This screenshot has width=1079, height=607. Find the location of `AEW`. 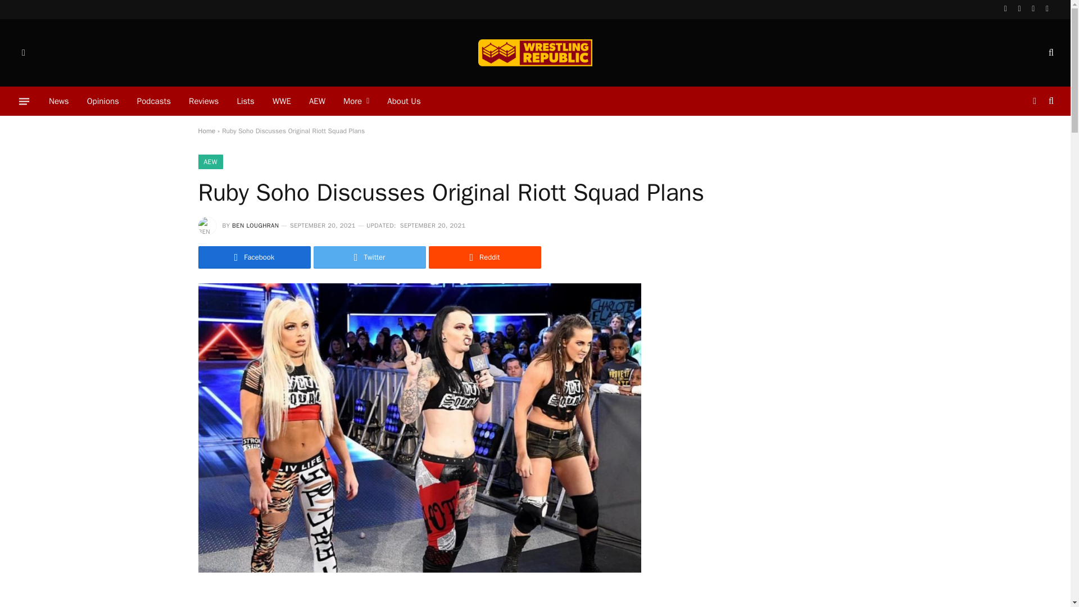

AEW is located at coordinates (317, 101).